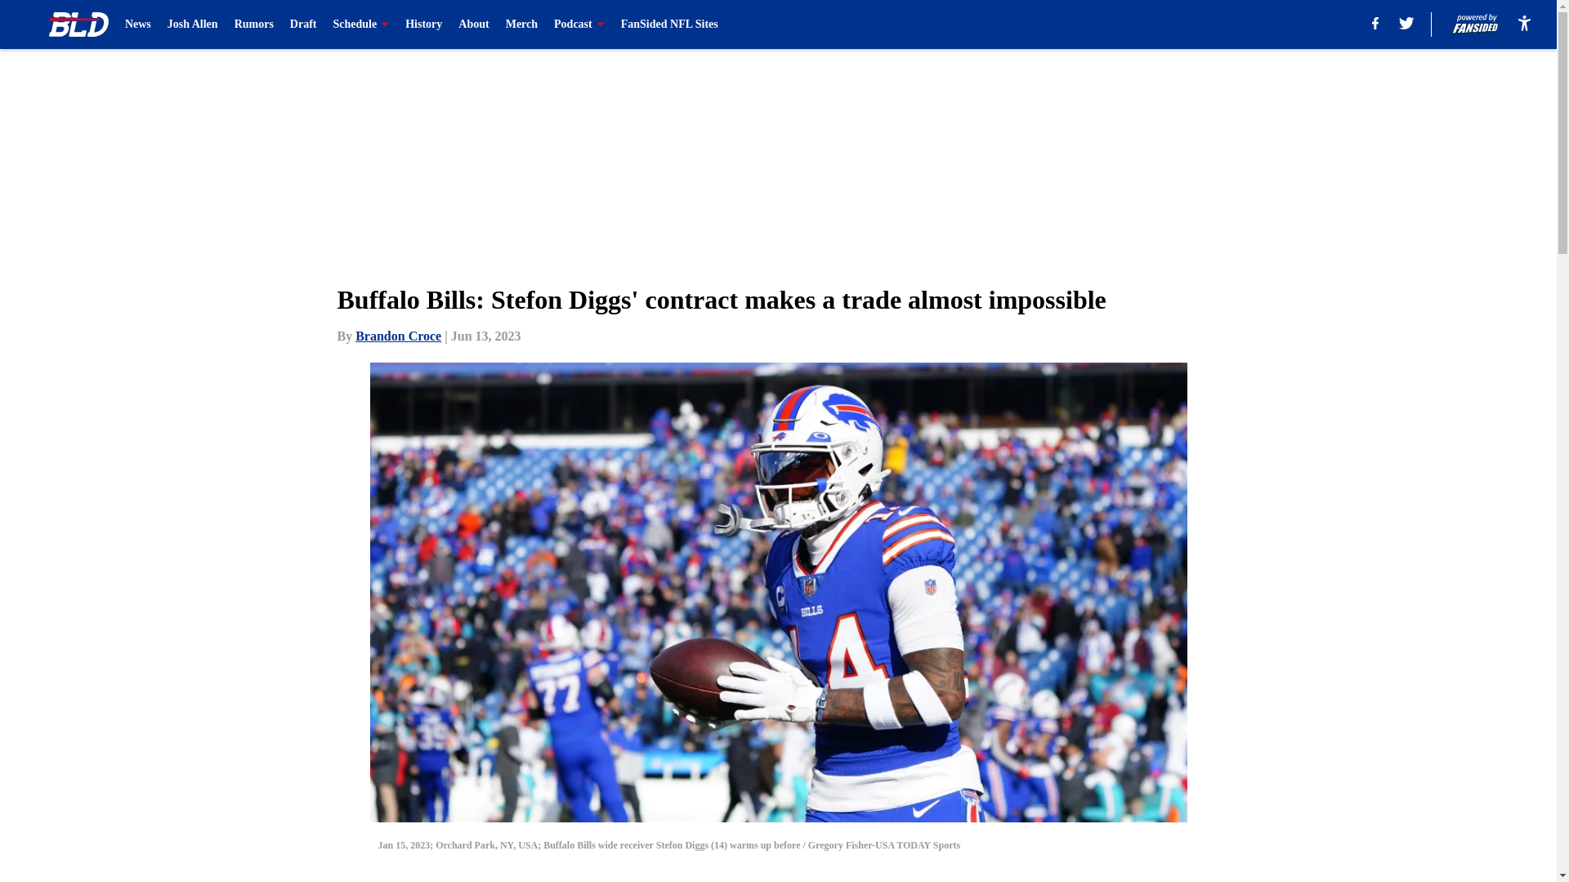  What do you see at coordinates (253, 24) in the screenshot?
I see `Rumors` at bounding box center [253, 24].